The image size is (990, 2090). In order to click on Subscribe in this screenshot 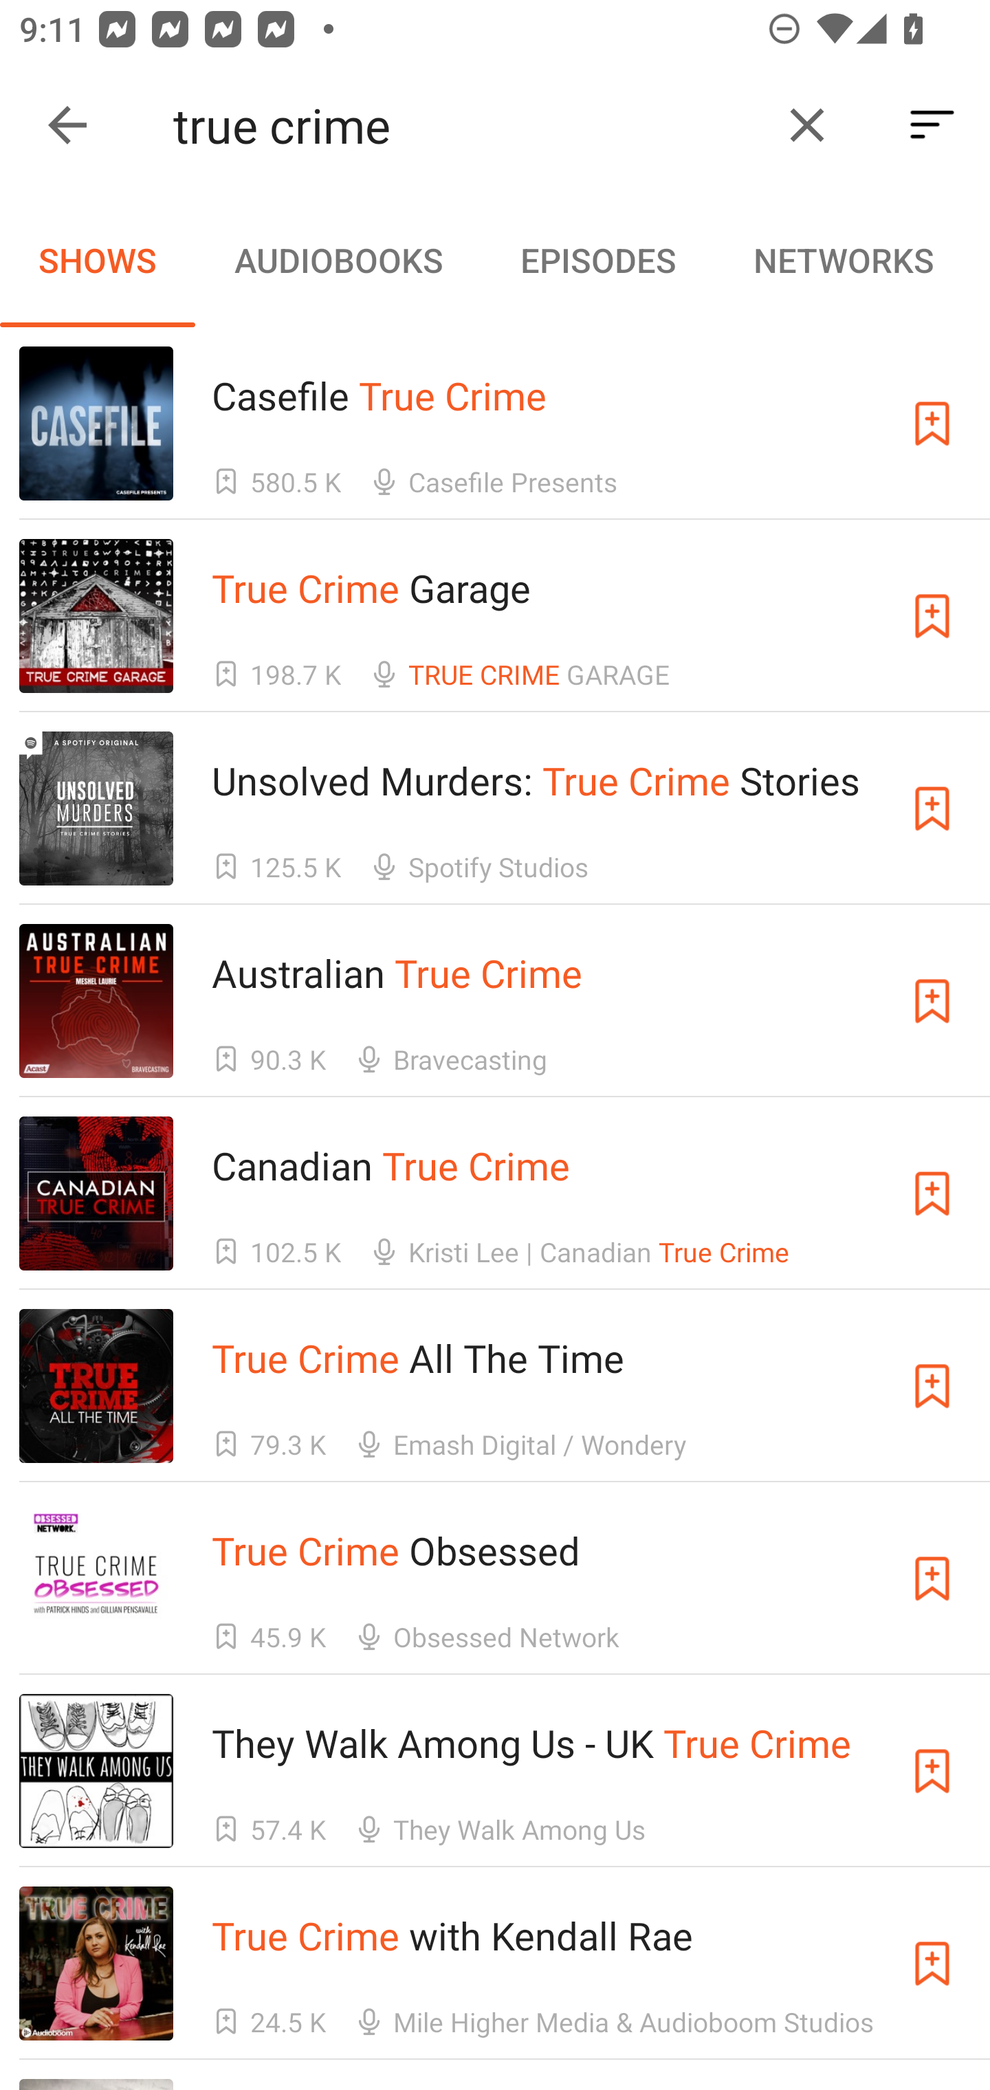, I will do `click(932, 808)`.